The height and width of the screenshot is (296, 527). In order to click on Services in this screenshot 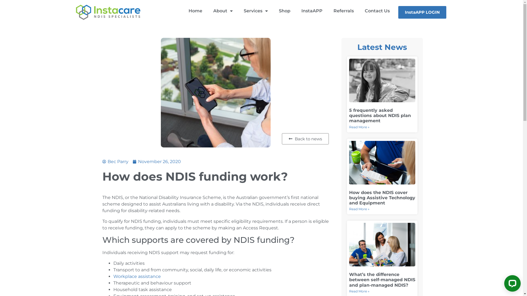, I will do `click(256, 11)`.